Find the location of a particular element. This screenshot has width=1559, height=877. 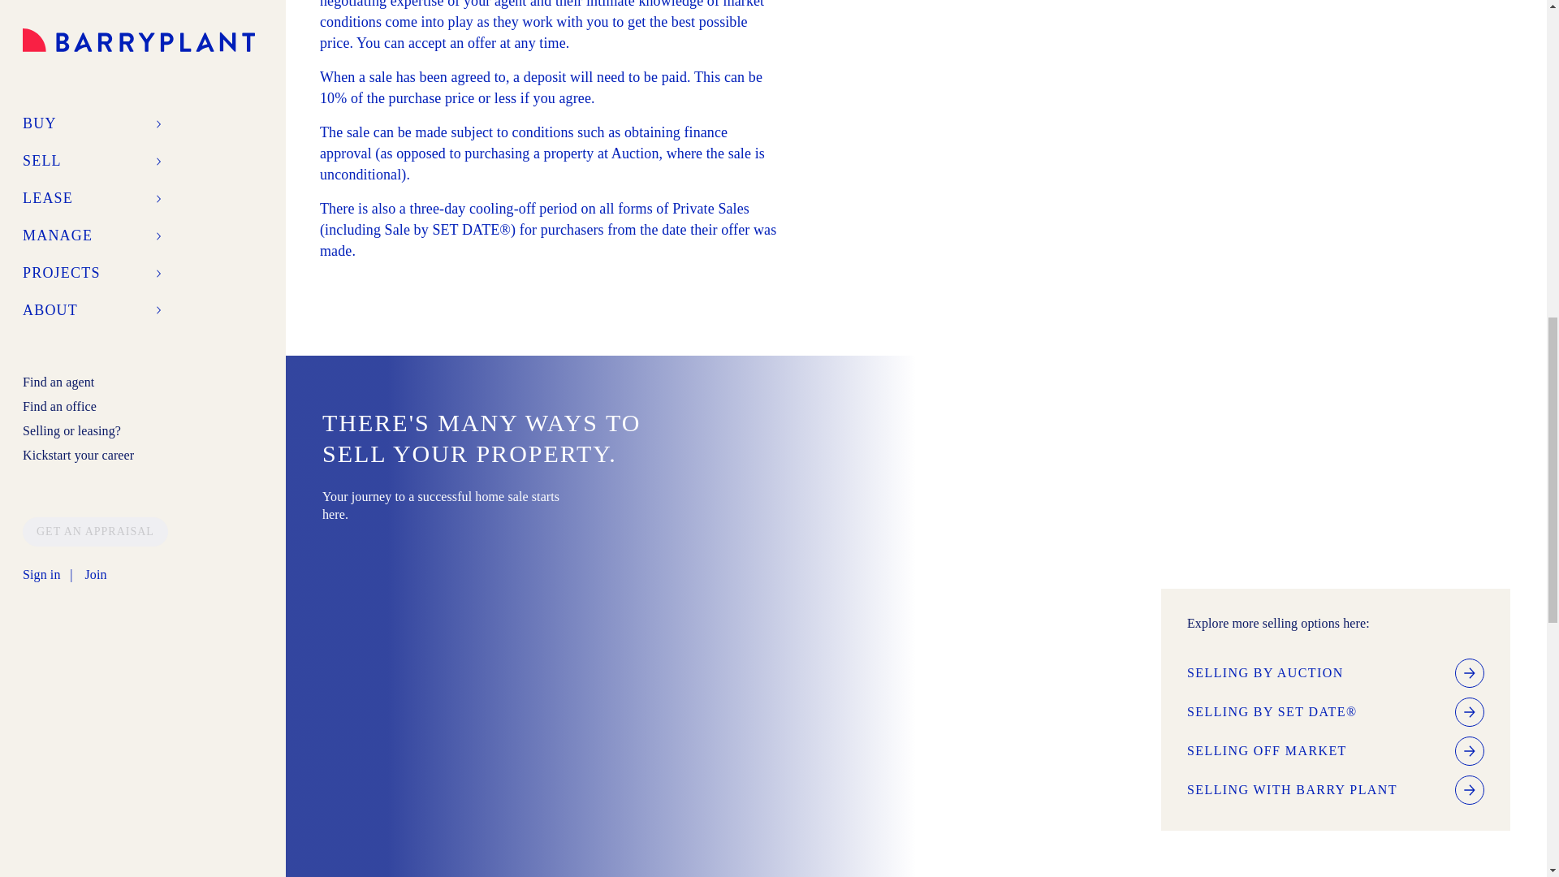

SELLING BY AUCTION is located at coordinates (1335, 672).